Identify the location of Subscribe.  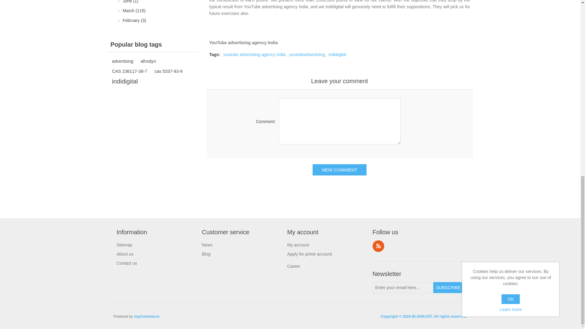
(448, 288).